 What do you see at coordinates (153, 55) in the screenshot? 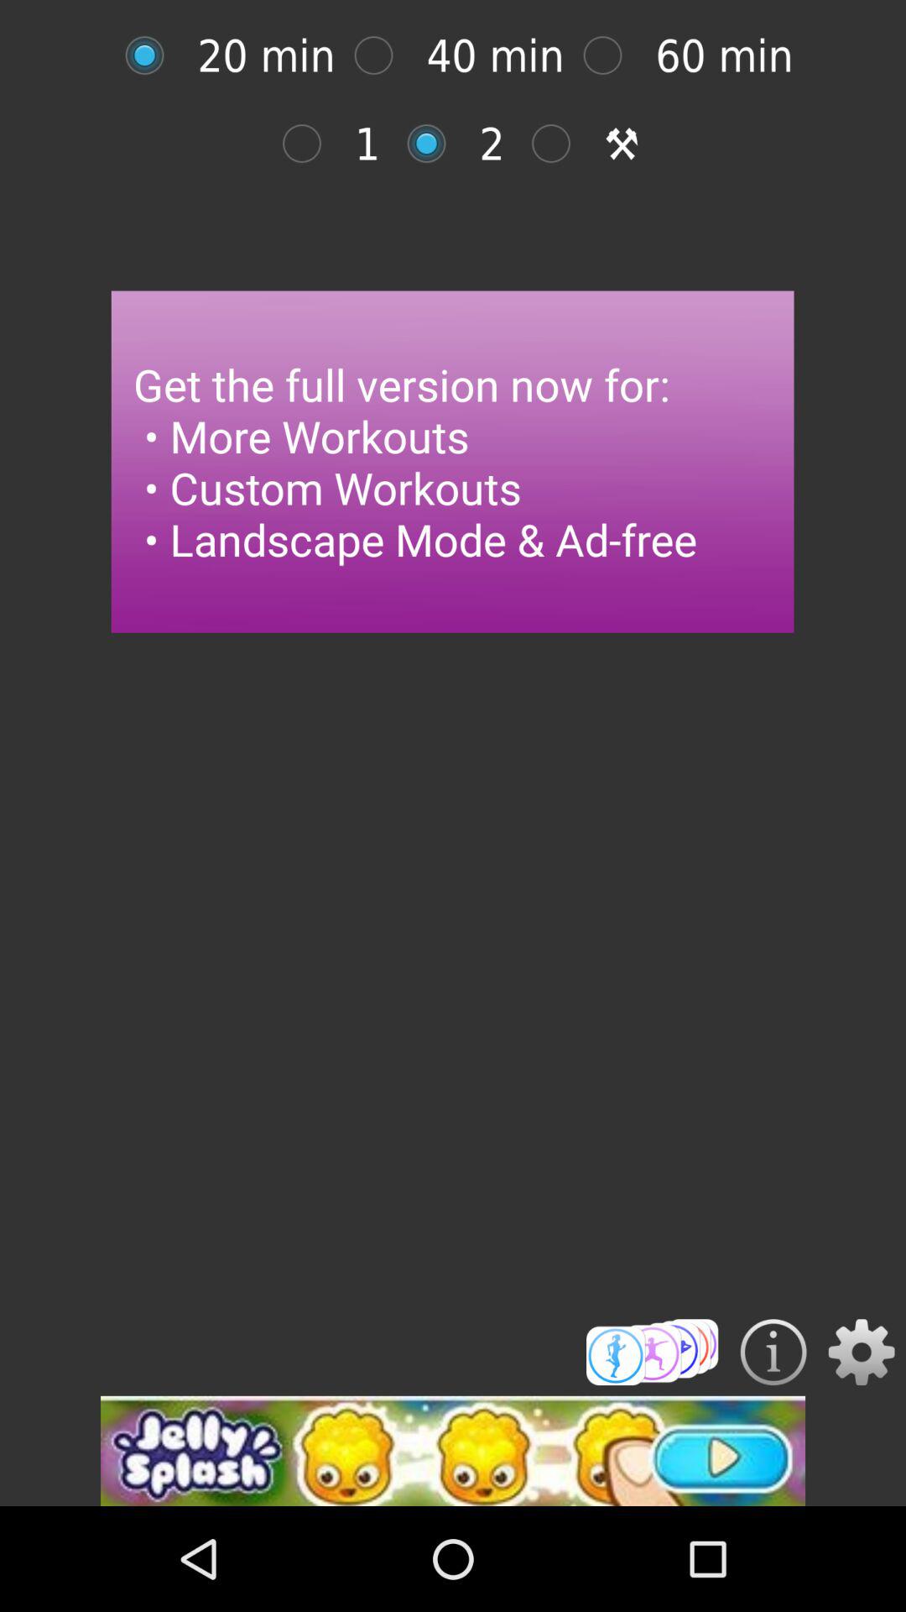
I see `setting page` at bounding box center [153, 55].